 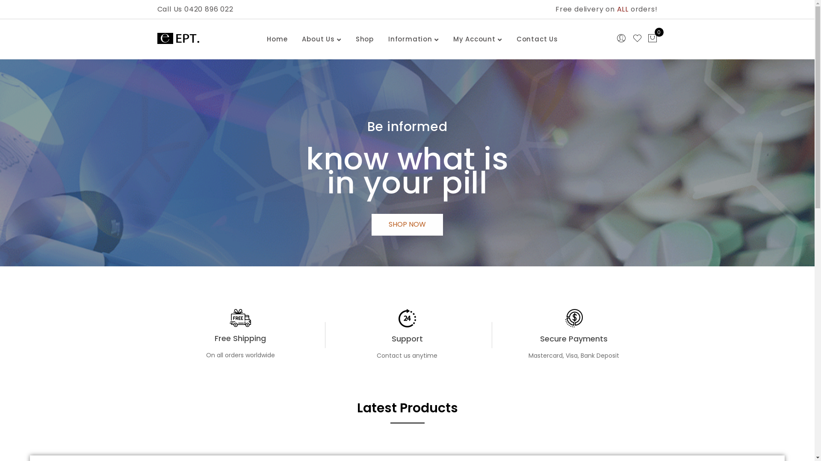 What do you see at coordinates (318, 39) in the screenshot?
I see `About Us` at bounding box center [318, 39].